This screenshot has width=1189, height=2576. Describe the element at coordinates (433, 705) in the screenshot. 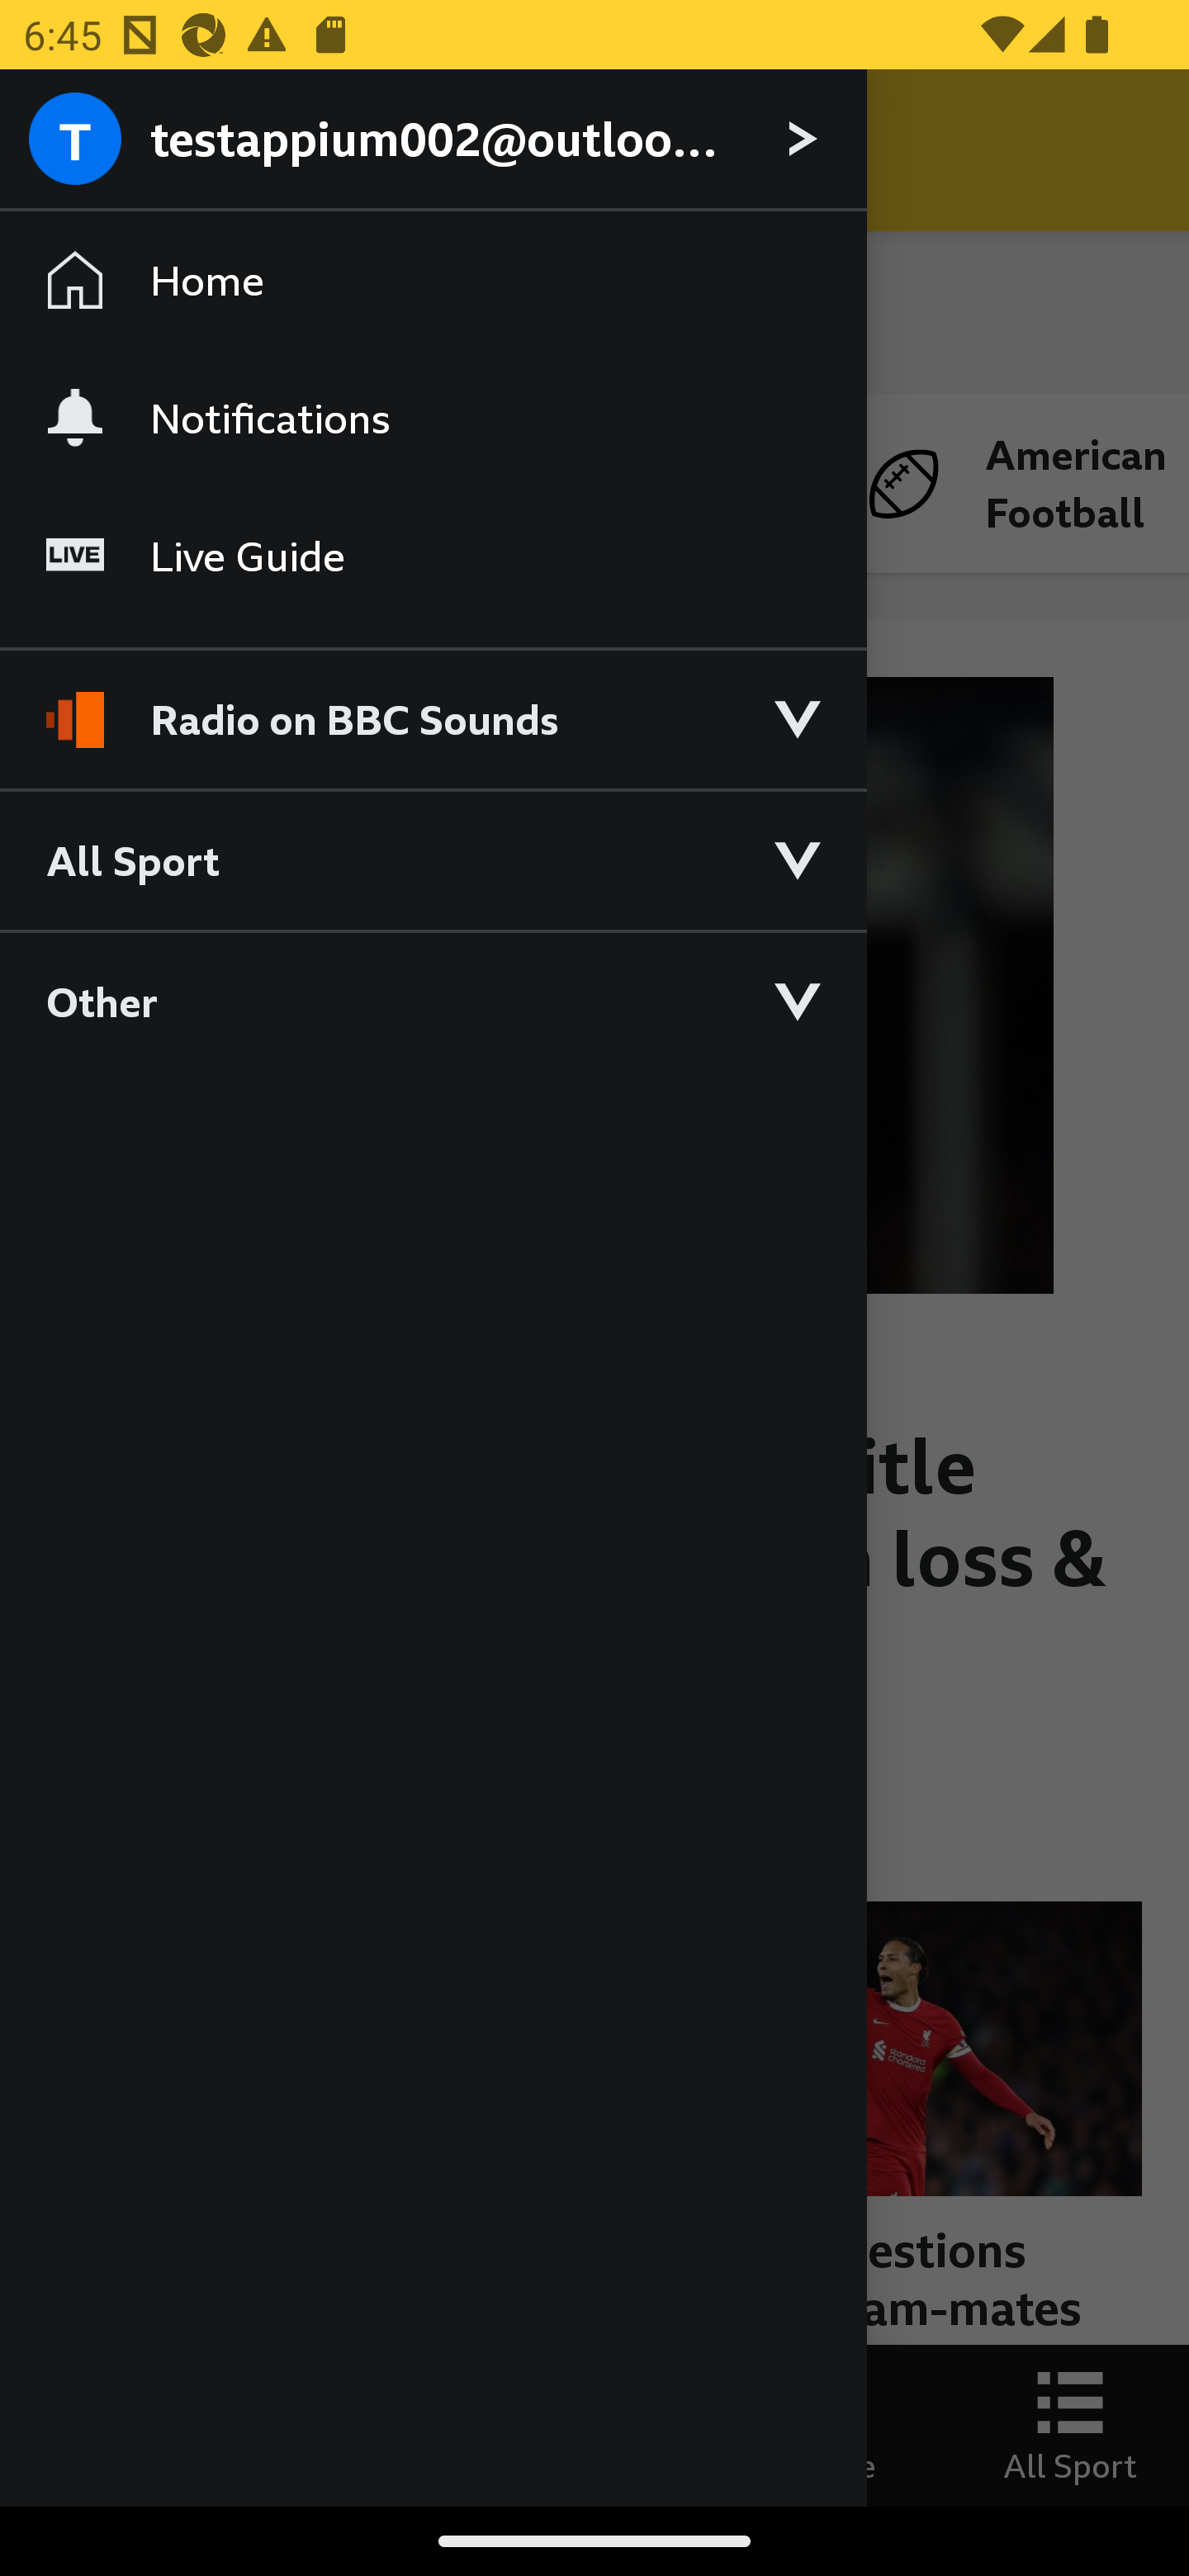

I see `Radio on BBC Sounds` at that location.